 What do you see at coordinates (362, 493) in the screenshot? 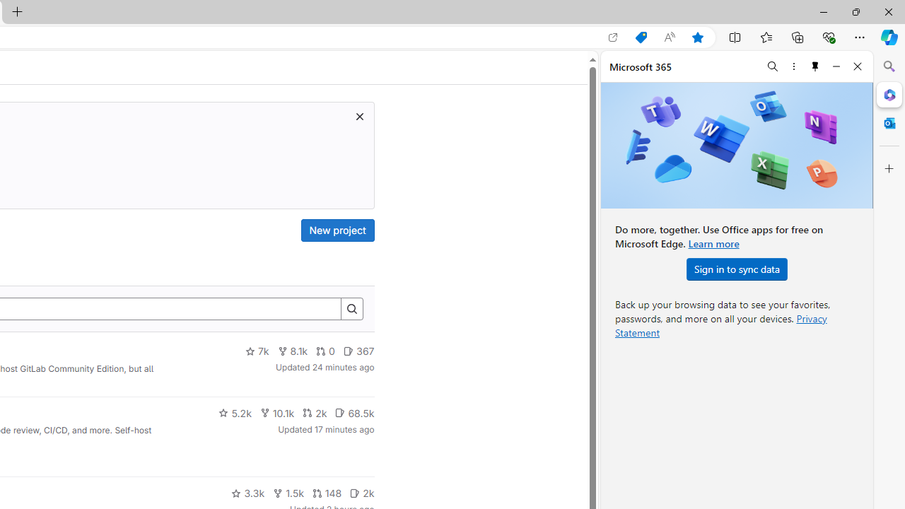
I see `2k` at bounding box center [362, 493].